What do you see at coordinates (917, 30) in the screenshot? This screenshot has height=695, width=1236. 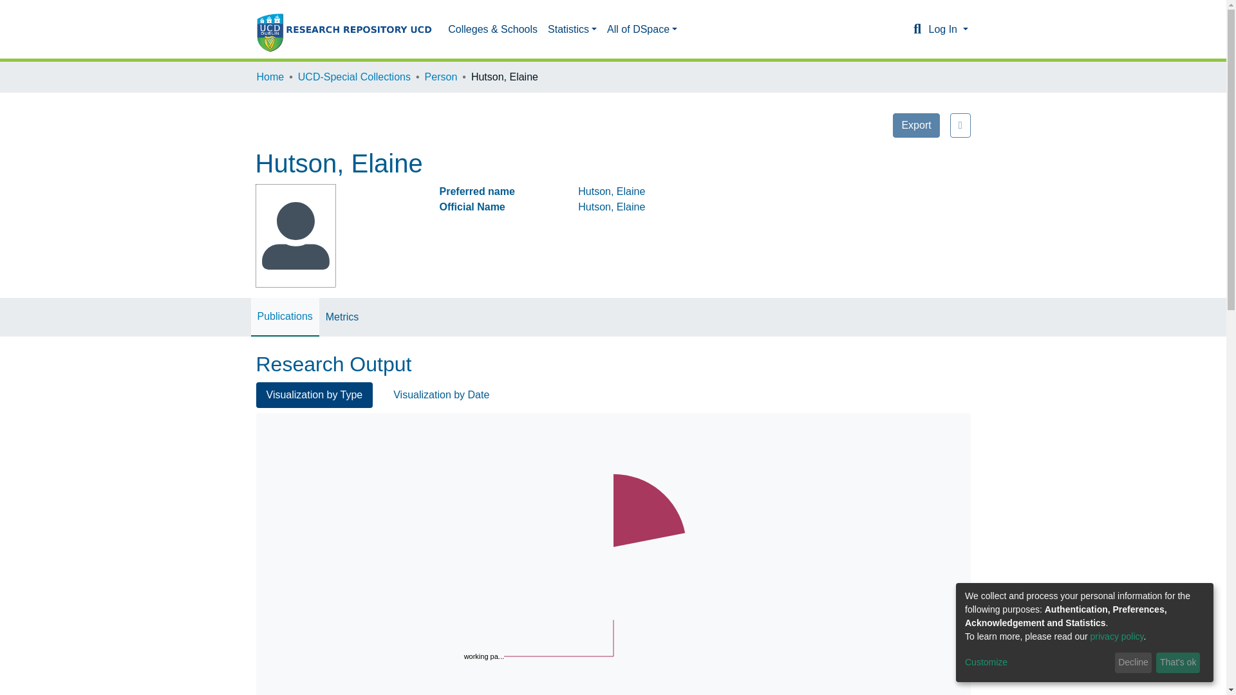 I see `Search` at bounding box center [917, 30].